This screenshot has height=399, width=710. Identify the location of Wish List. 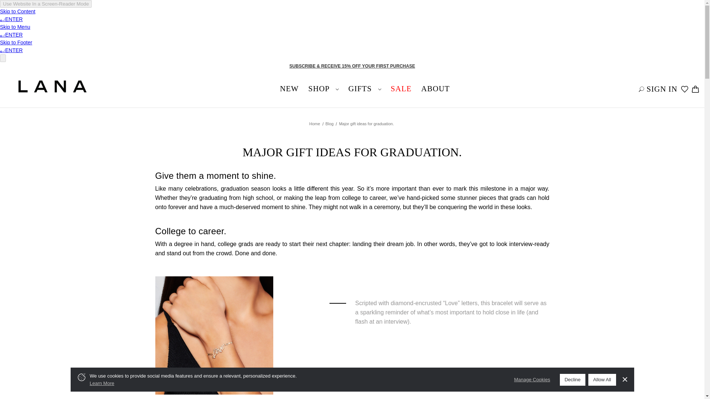
(685, 89).